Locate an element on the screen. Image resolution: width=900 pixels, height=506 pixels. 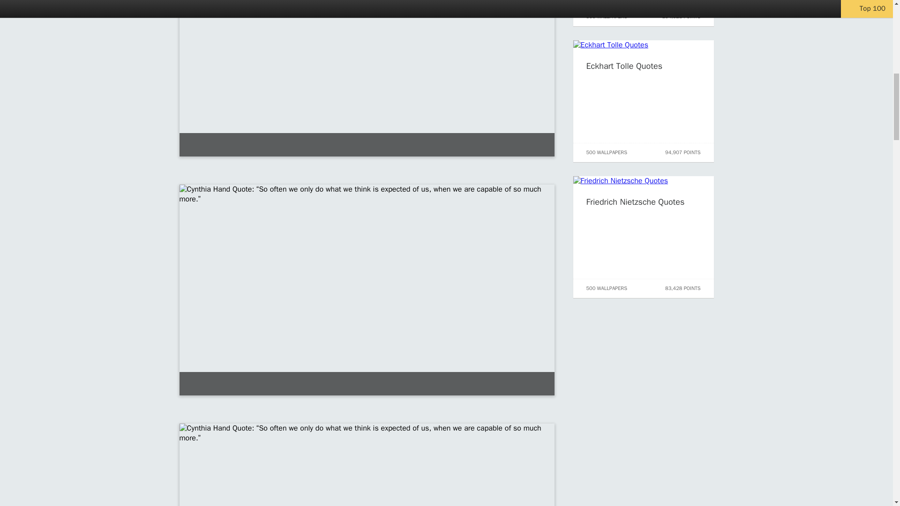
Friedrich Nietzsche Quotes is located at coordinates (635, 201).